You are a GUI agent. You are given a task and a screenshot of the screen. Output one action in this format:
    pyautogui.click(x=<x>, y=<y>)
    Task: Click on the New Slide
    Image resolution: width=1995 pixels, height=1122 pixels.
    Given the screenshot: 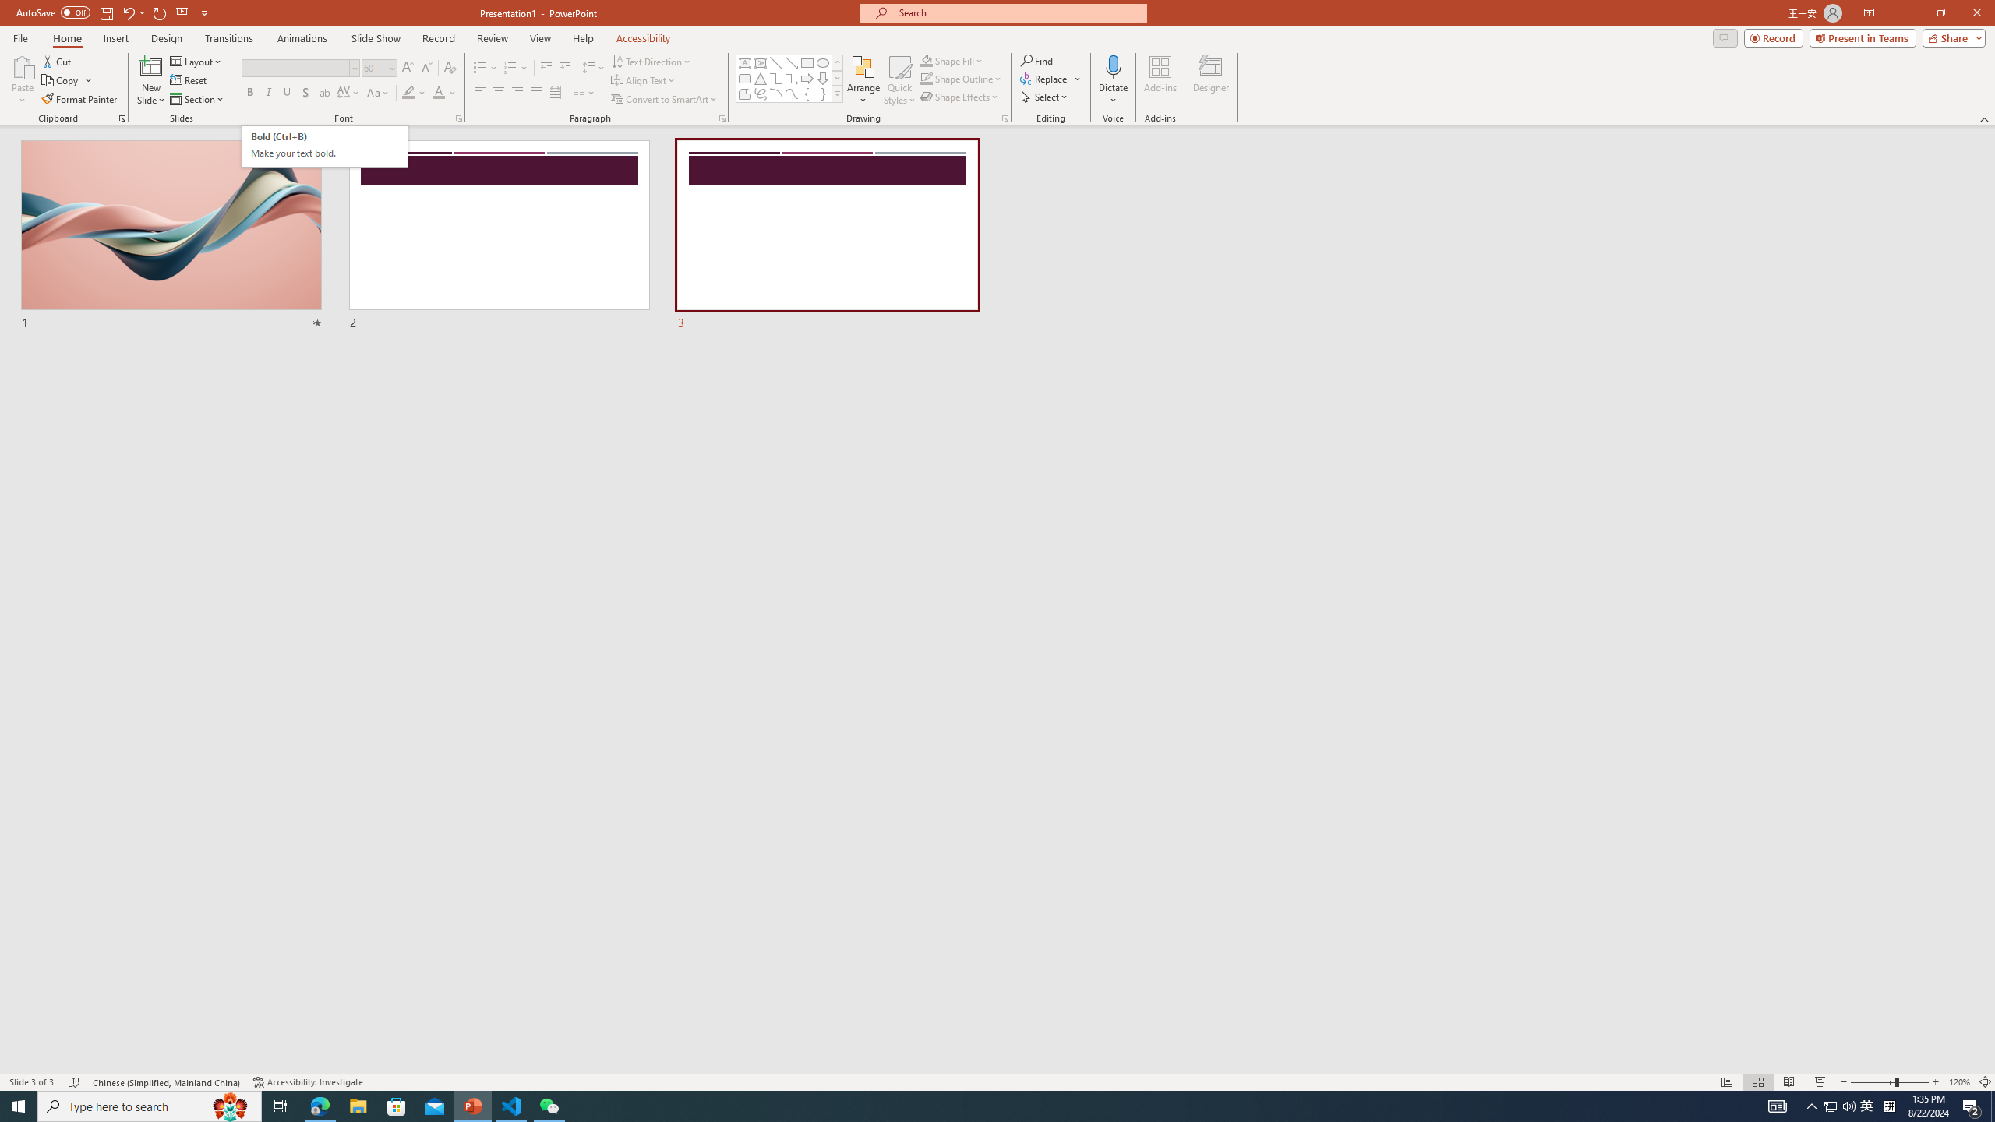 What is the action you would take?
    pyautogui.click(x=151, y=80)
    